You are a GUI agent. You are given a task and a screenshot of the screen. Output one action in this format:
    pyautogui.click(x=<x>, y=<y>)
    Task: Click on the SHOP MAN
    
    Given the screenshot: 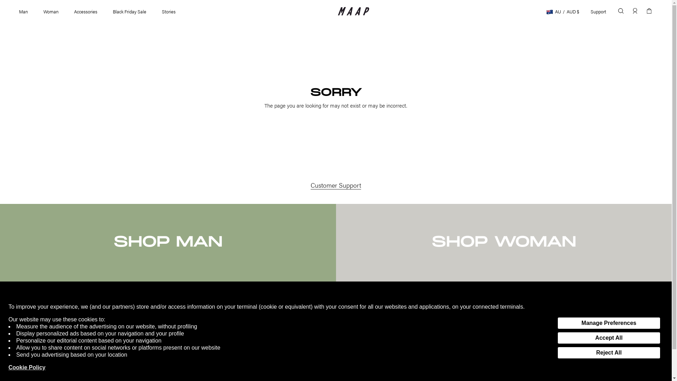 What is the action you would take?
    pyautogui.click(x=168, y=243)
    